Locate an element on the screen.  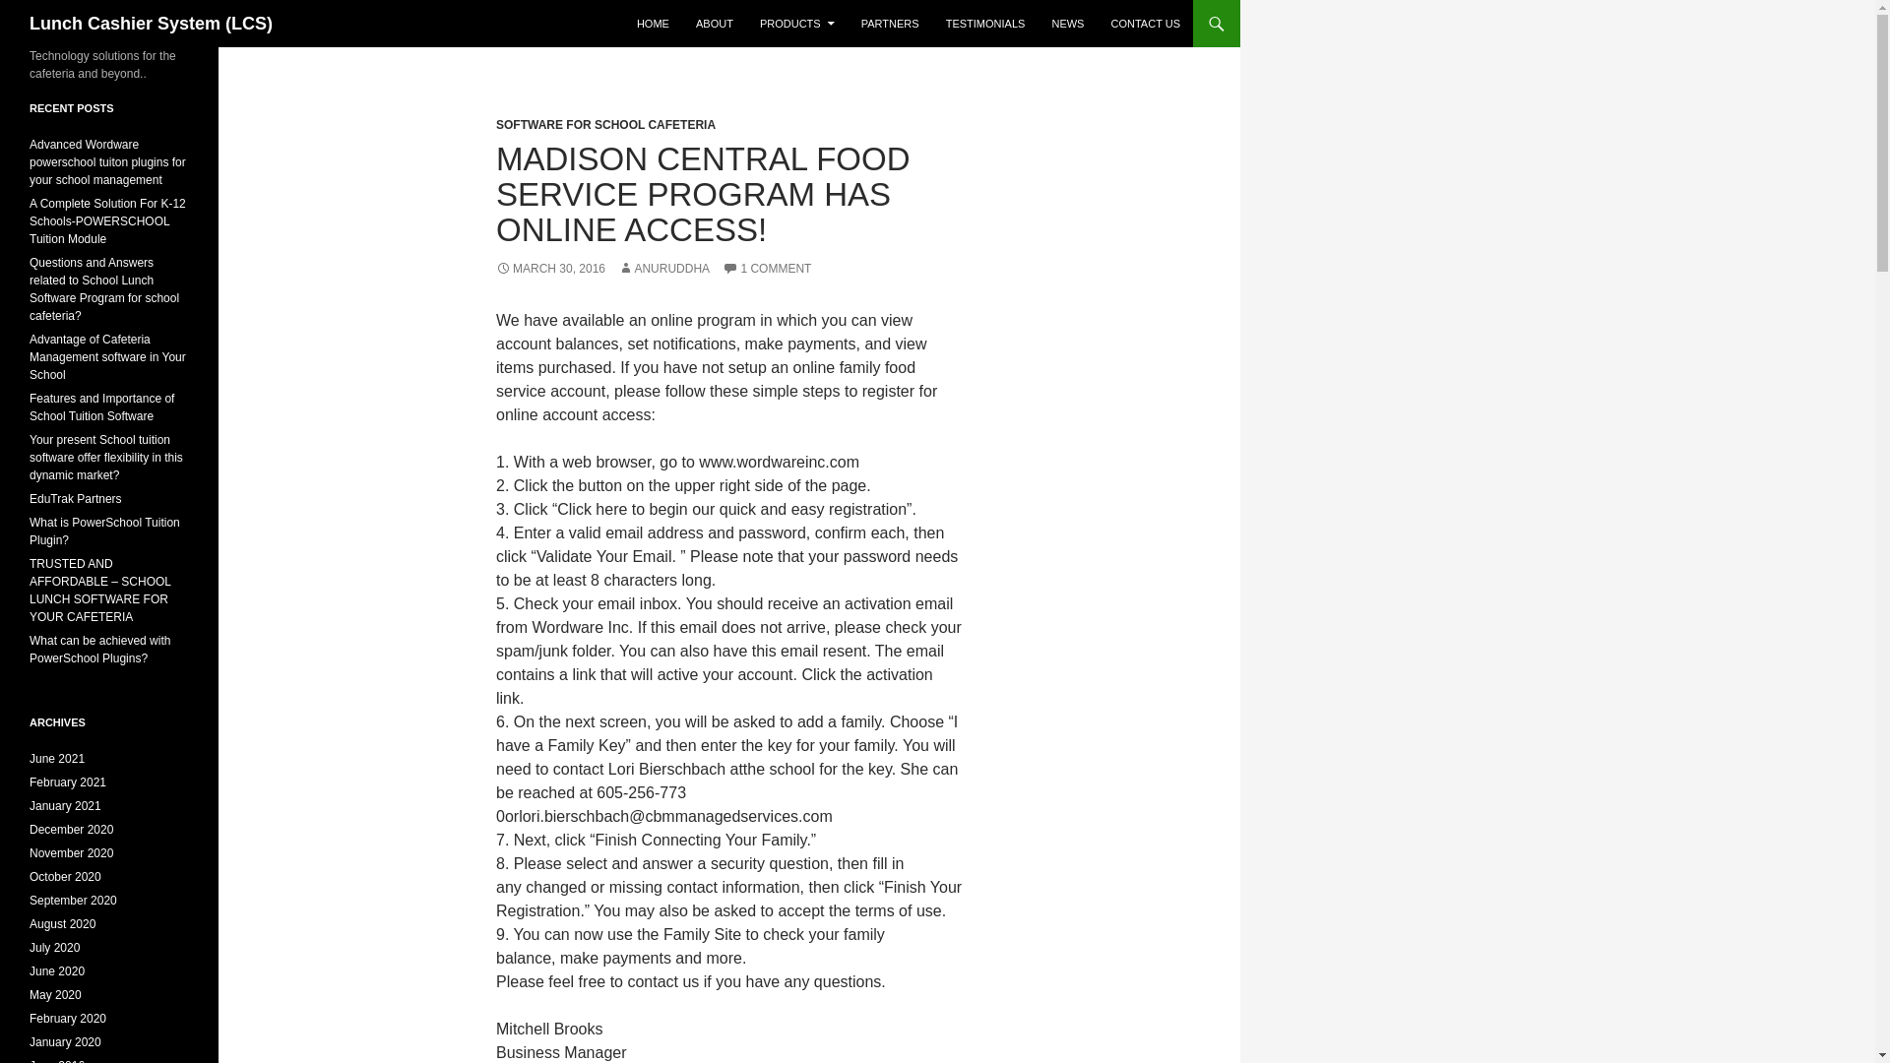
What is PowerSchool Tuition Plugin? is located at coordinates (104, 531).